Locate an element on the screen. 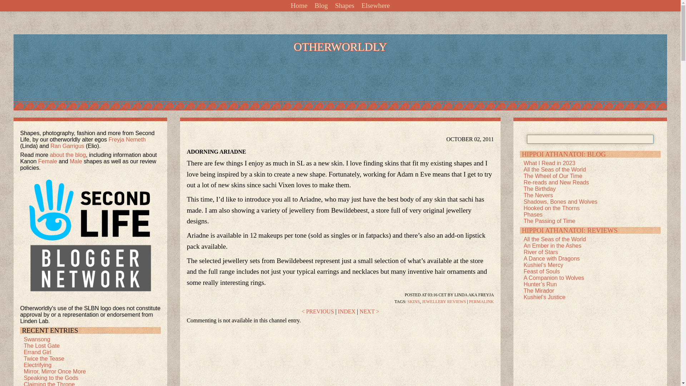 The width and height of the screenshot is (686, 386). Blog is located at coordinates (321, 6).